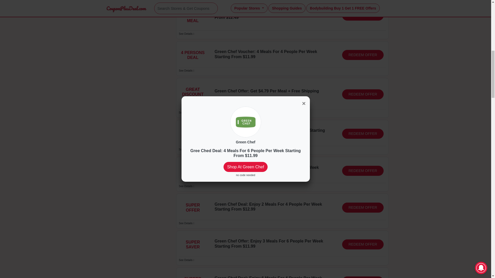 This screenshot has width=495, height=278. I want to click on See Details, so click(187, 71).